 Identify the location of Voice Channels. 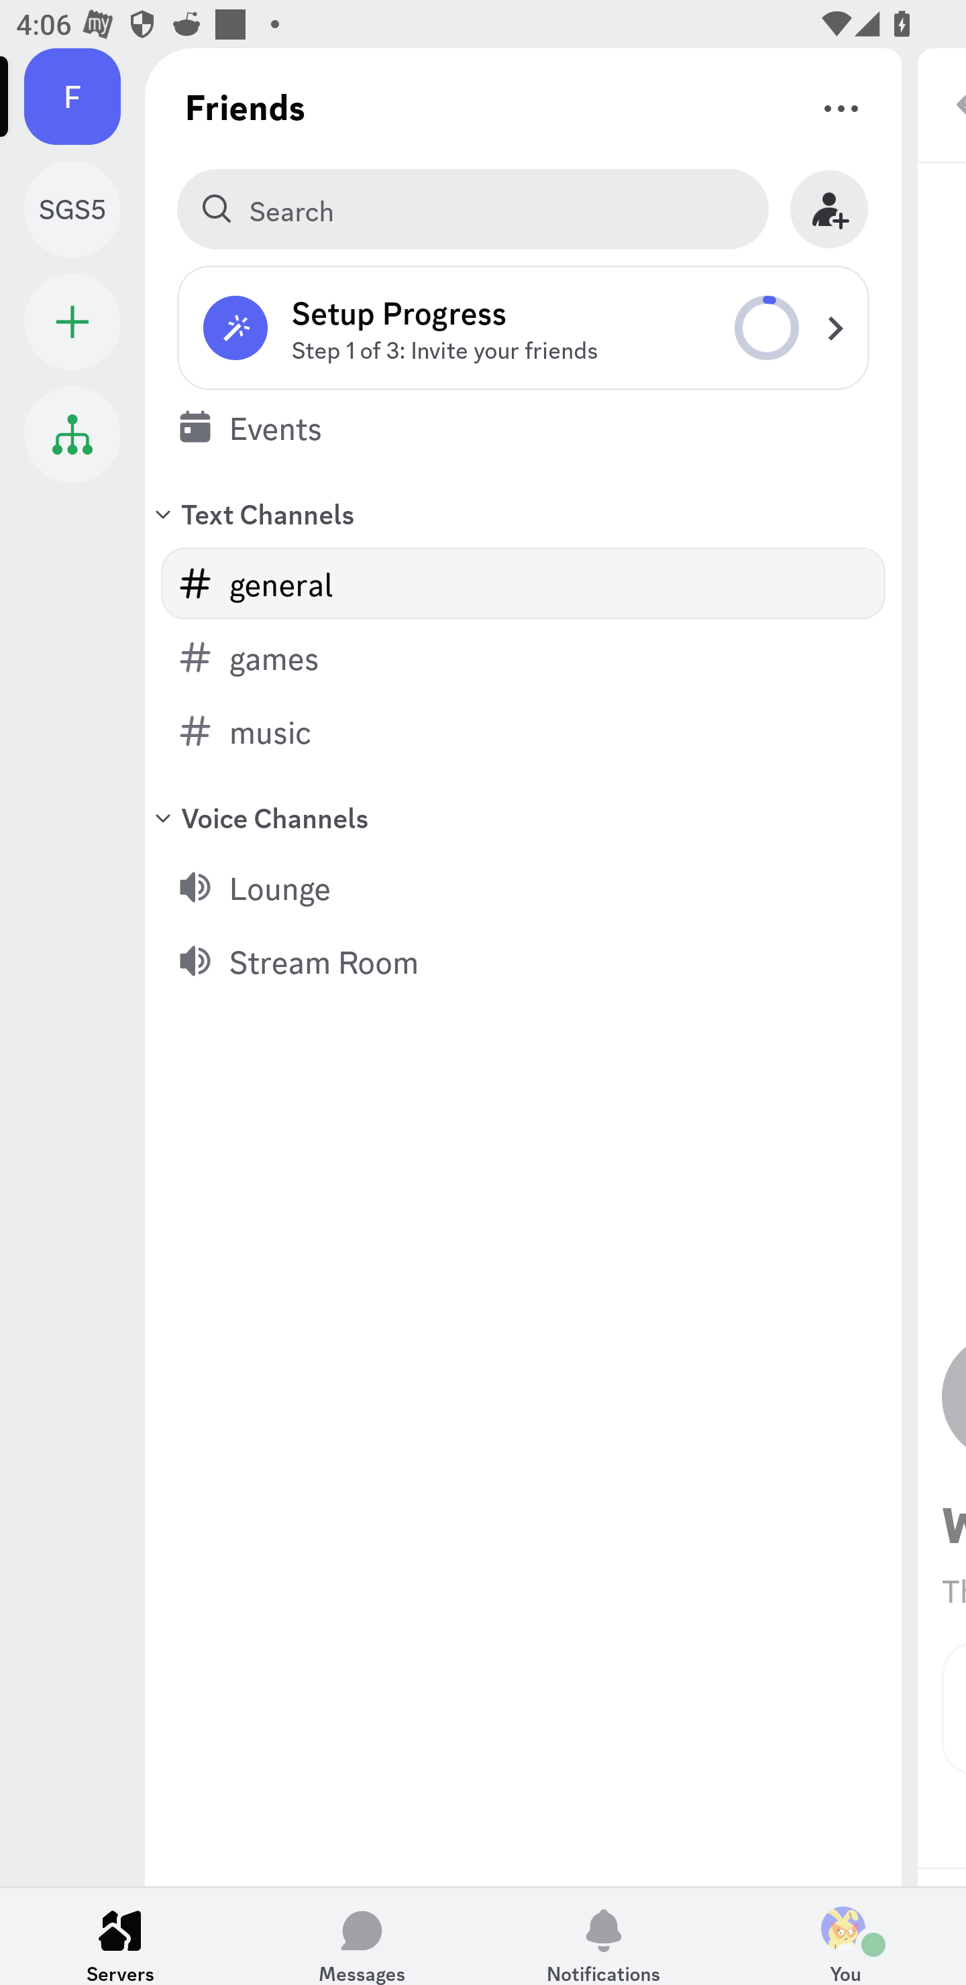
(523, 817).